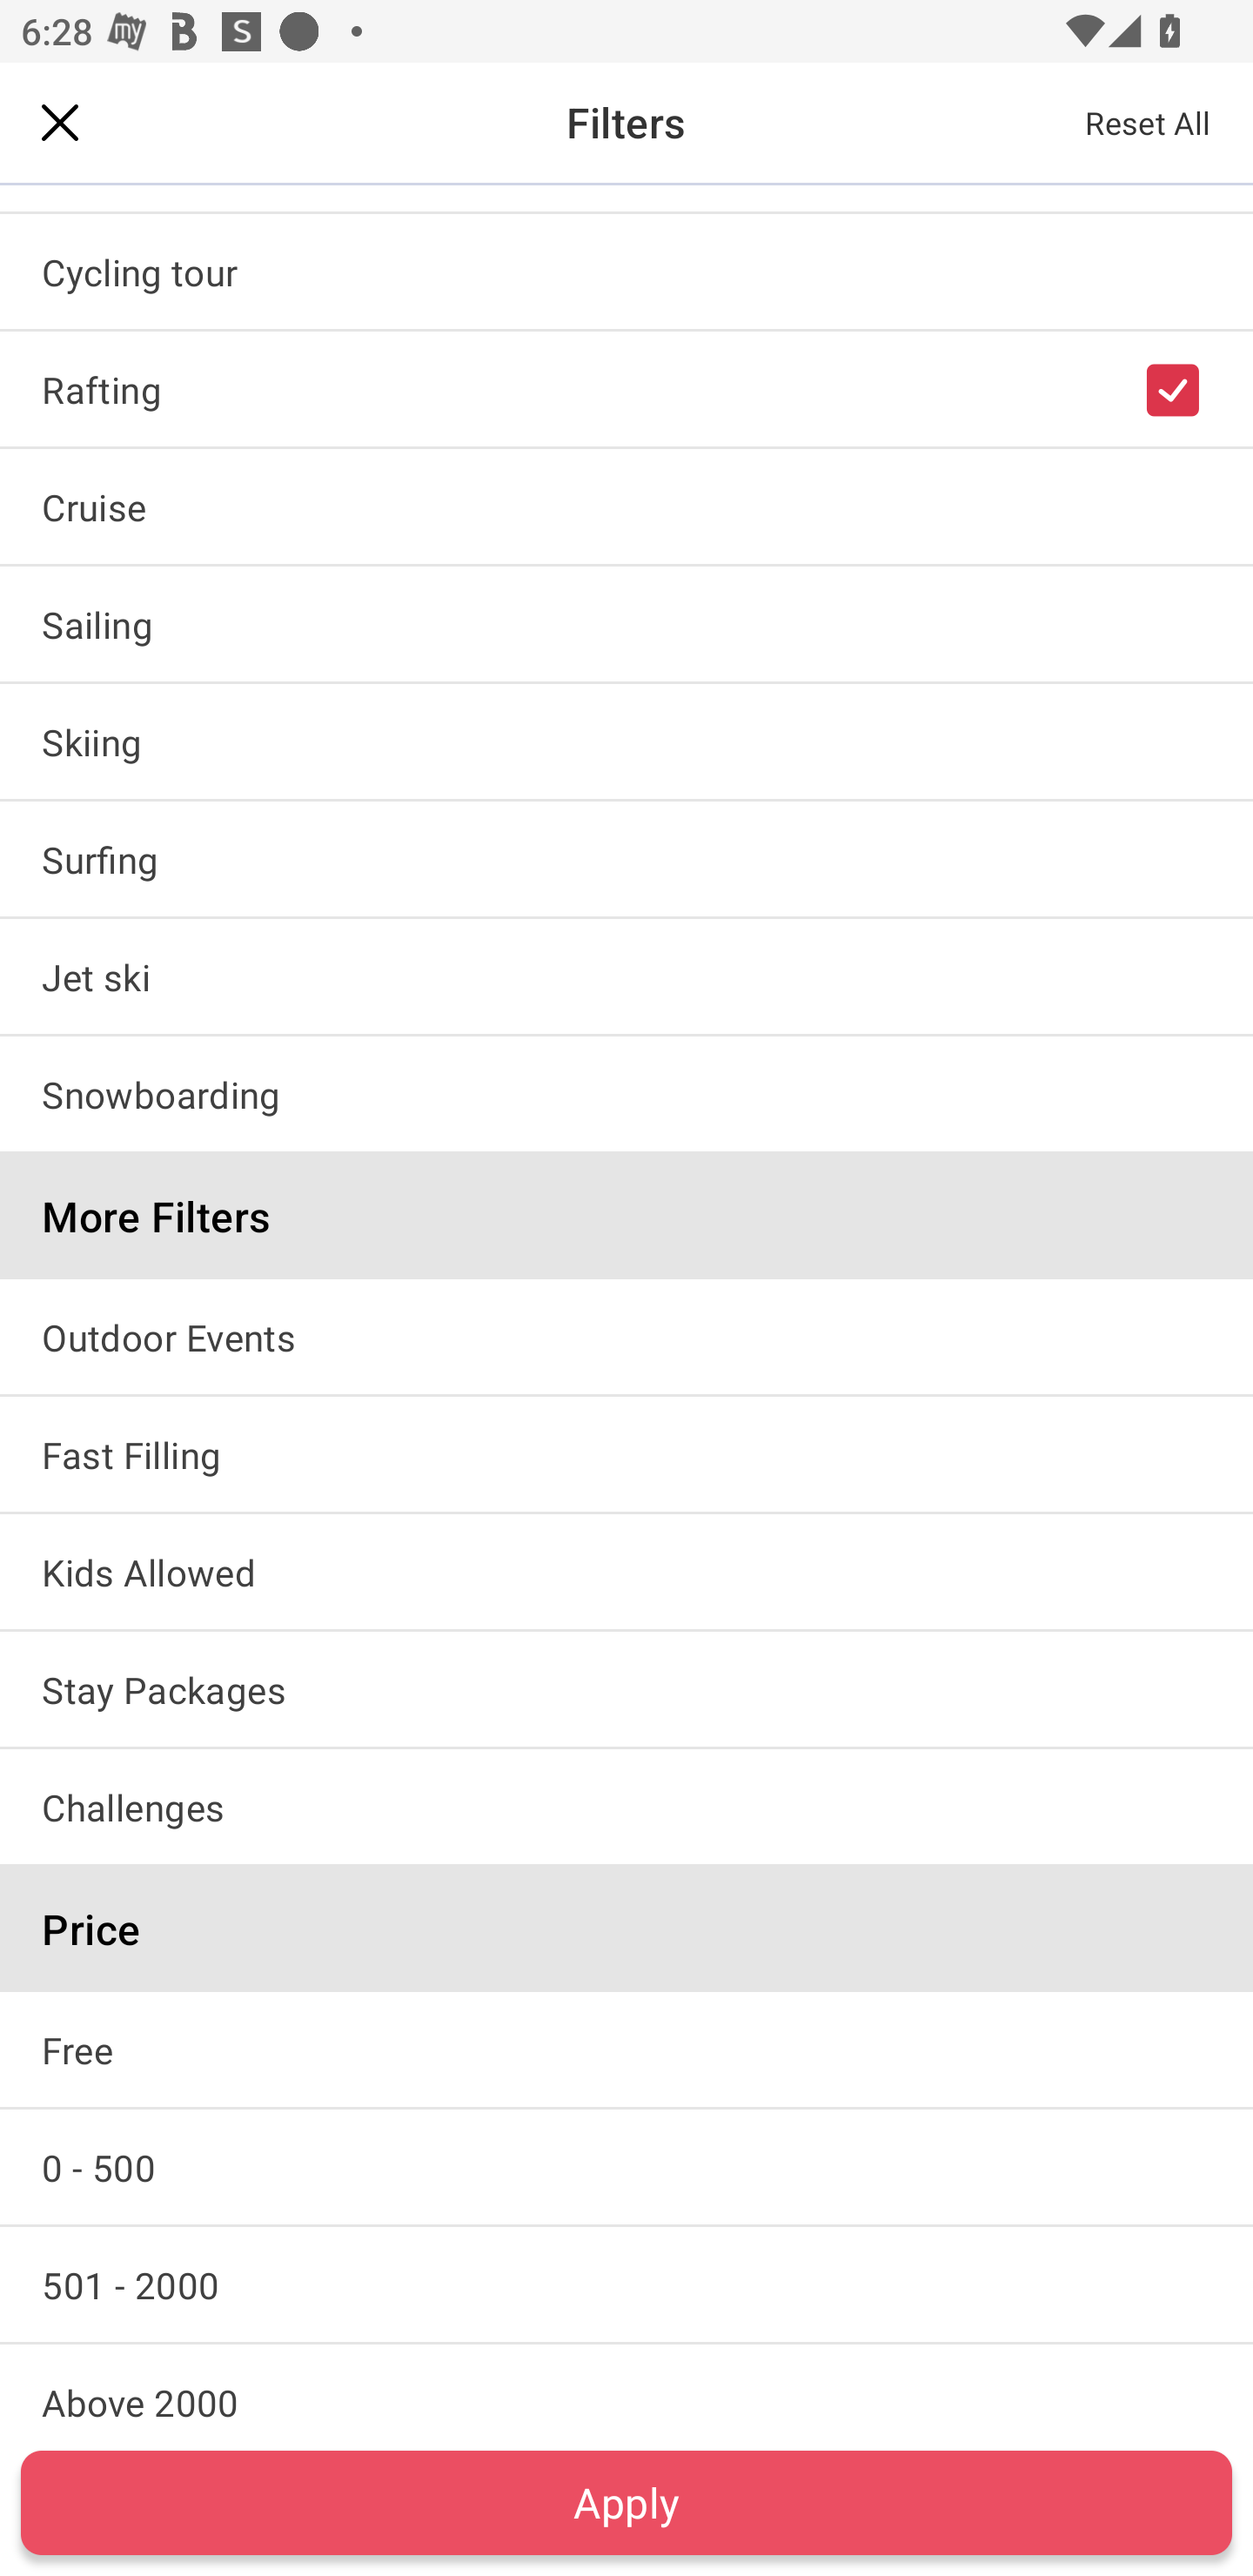 The width and height of the screenshot is (1253, 2576). What do you see at coordinates (626, 741) in the screenshot?
I see `Skiing` at bounding box center [626, 741].